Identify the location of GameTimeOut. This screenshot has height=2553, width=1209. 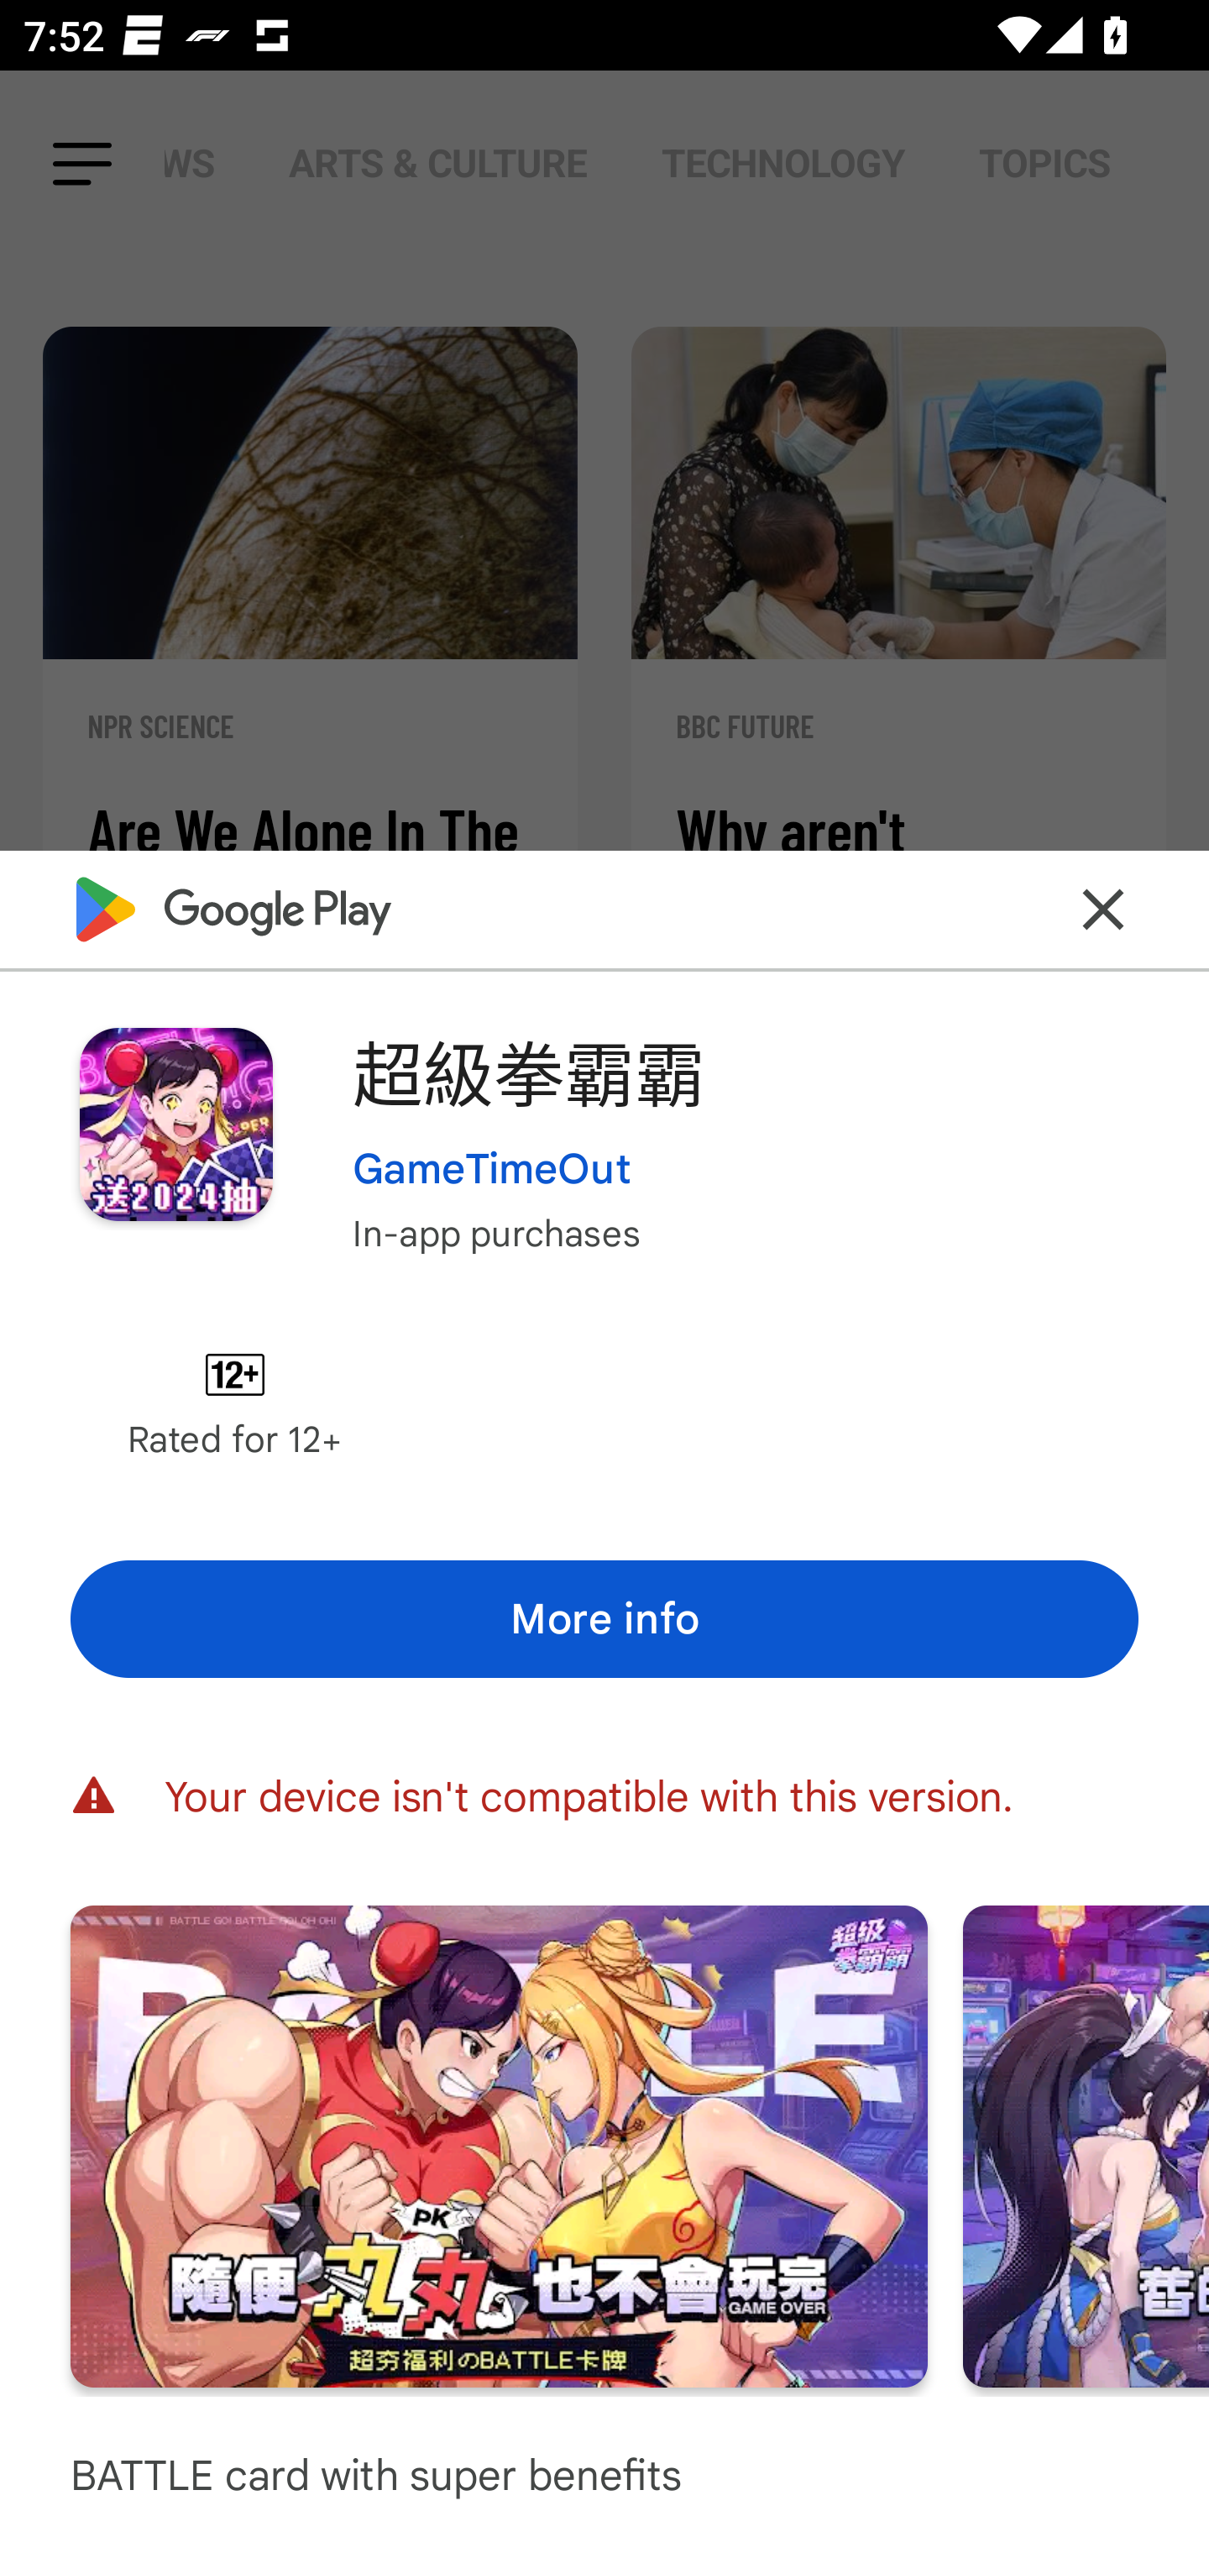
(492, 1167).